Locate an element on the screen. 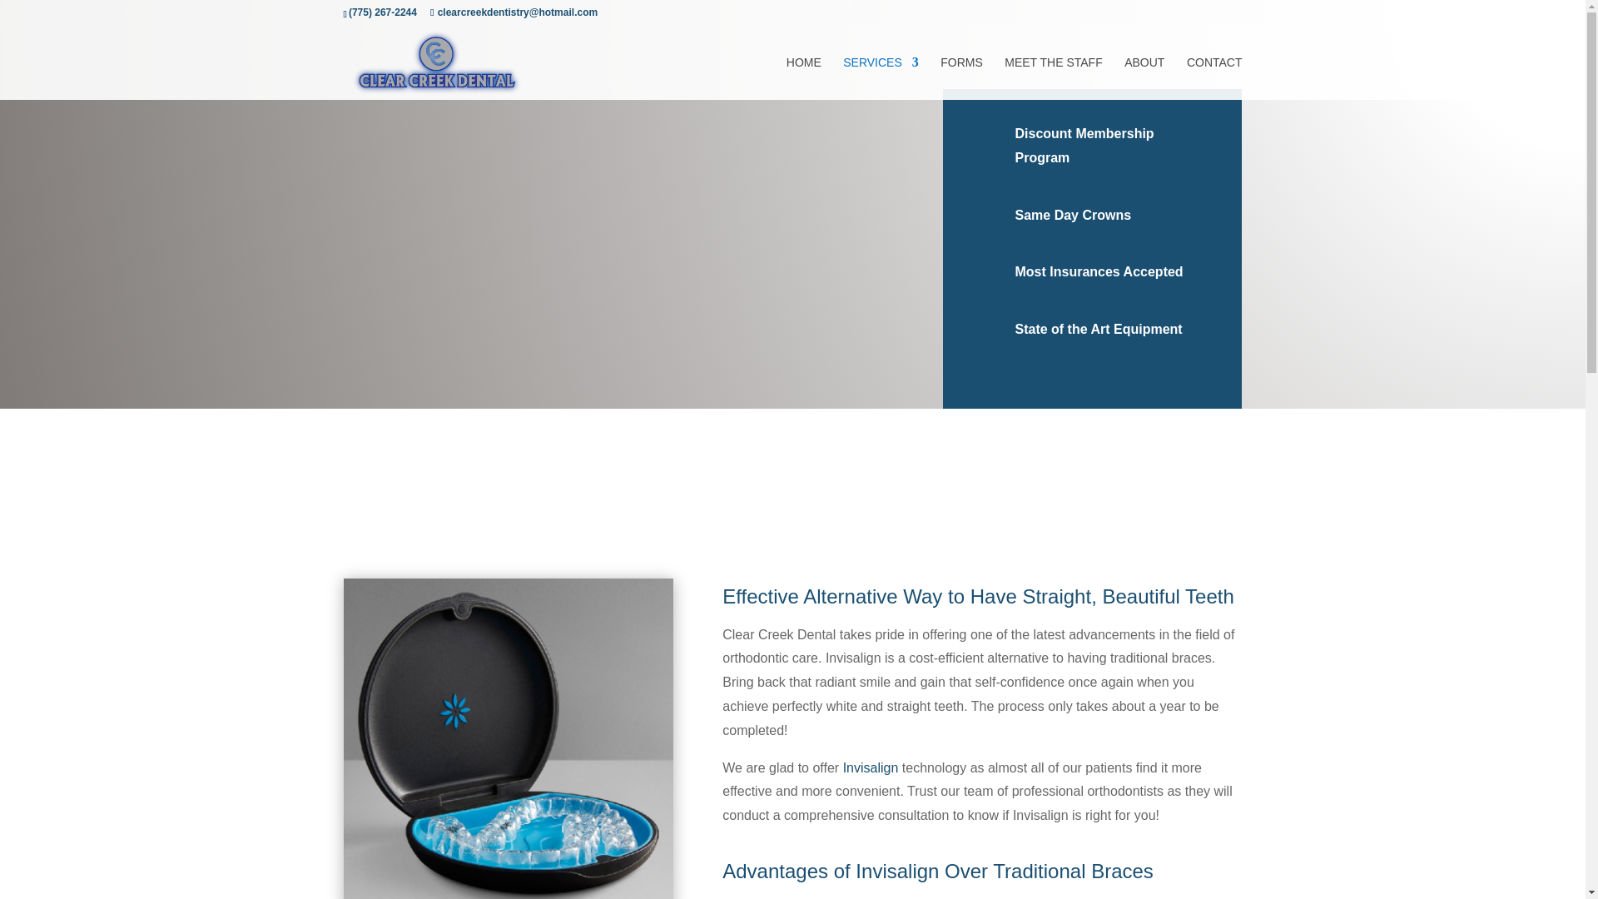 This screenshot has height=899, width=1598. ABOUT is located at coordinates (1144, 78).